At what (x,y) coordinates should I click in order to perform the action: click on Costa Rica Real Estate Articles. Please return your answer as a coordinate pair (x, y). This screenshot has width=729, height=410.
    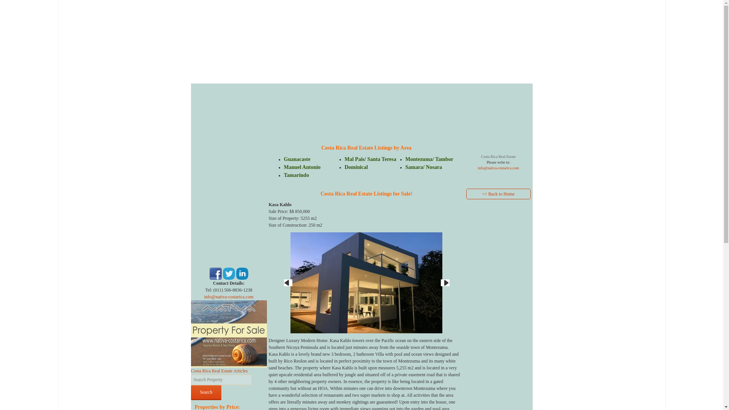
    Looking at the image, I should click on (219, 371).